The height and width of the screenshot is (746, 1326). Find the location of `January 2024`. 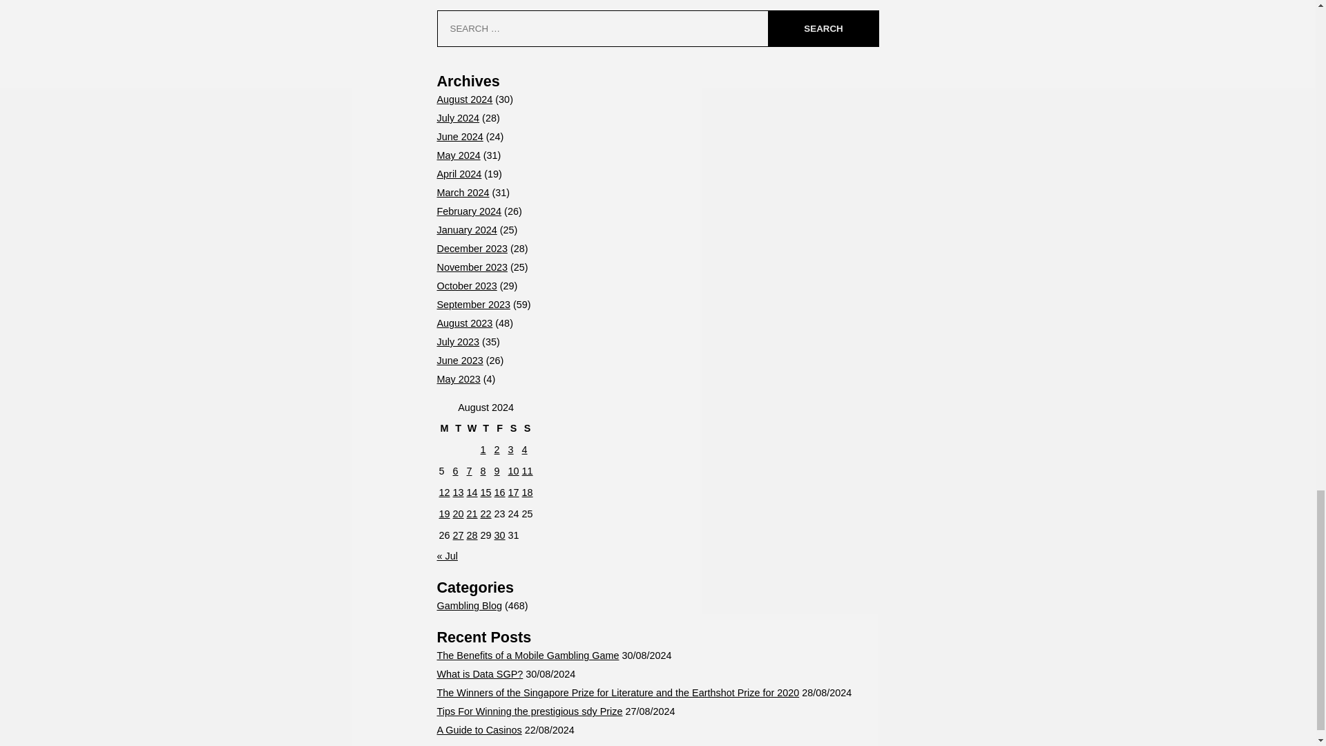

January 2024 is located at coordinates (465, 230).